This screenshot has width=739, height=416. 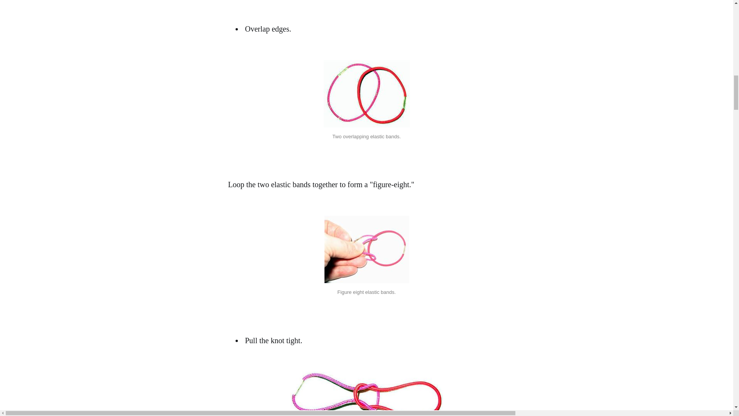 What do you see at coordinates (366, 250) in the screenshot?
I see `tie a knot with hair bands` at bounding box center [366, 250].